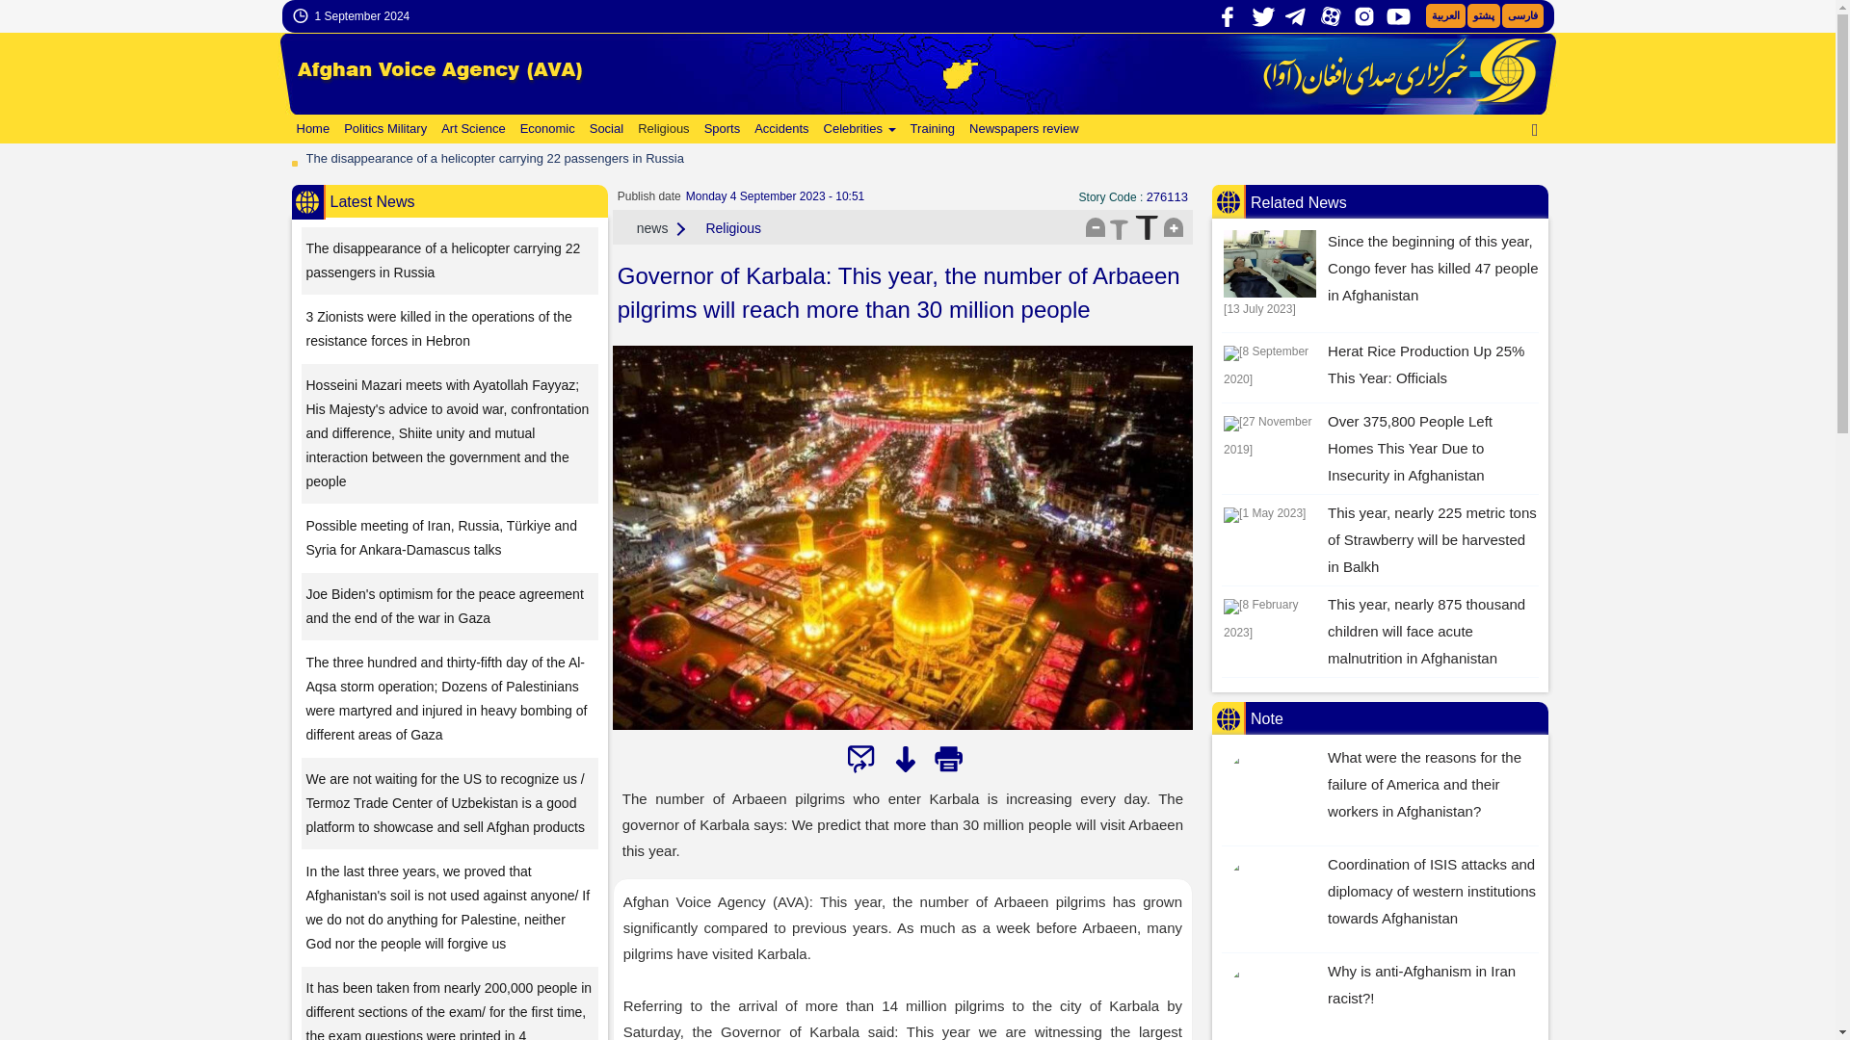  What do you see at coordinates (310, 129) in the screenshot?
I see `Home` at bounding box center [310, 129].